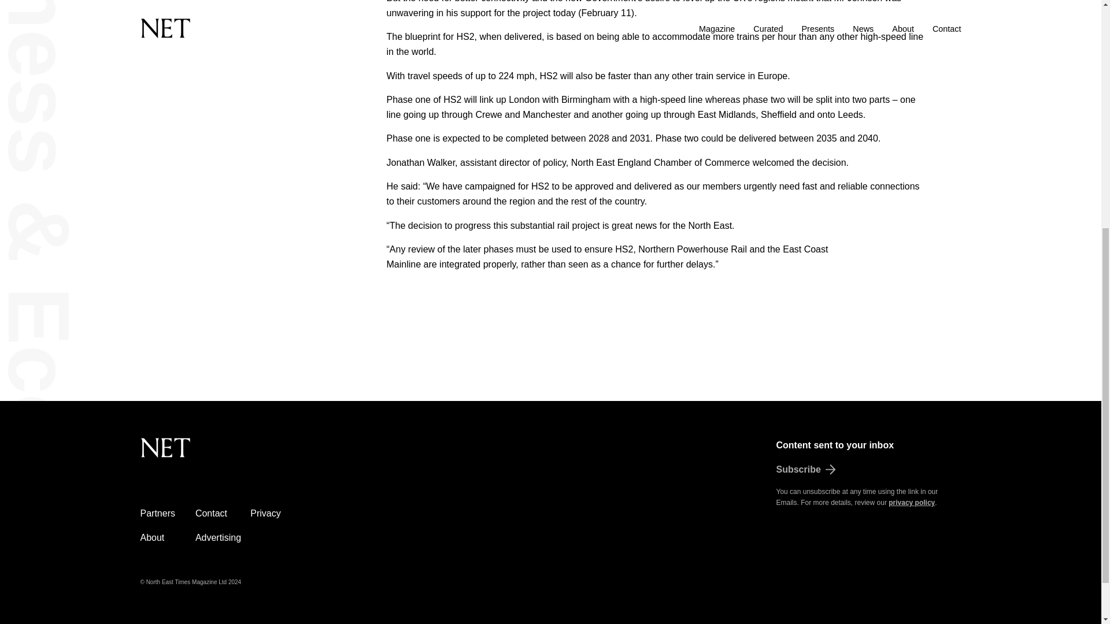 The image size is (1110, 624). Describe the element at coordinates (911, 502) in the screenshot. I see `privacy policy` at that location.